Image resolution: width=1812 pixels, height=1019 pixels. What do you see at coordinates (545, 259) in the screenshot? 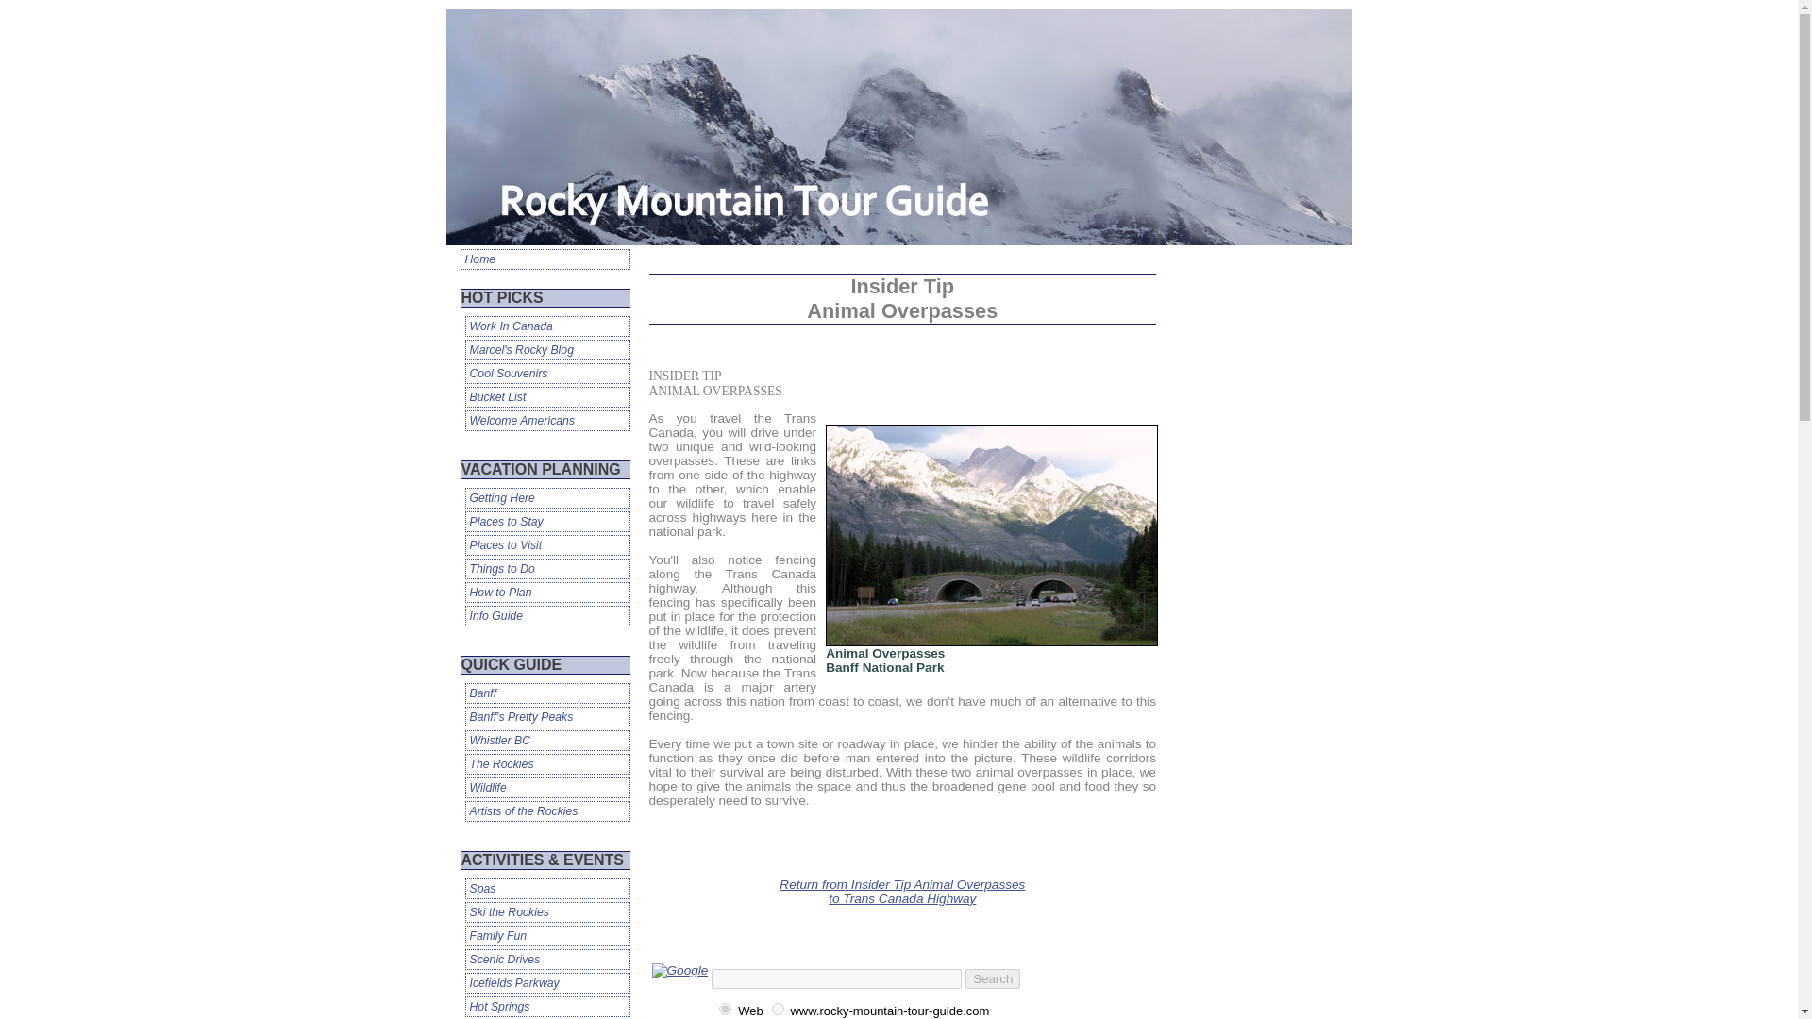
I see `Home` at bounding box center [545, 259].